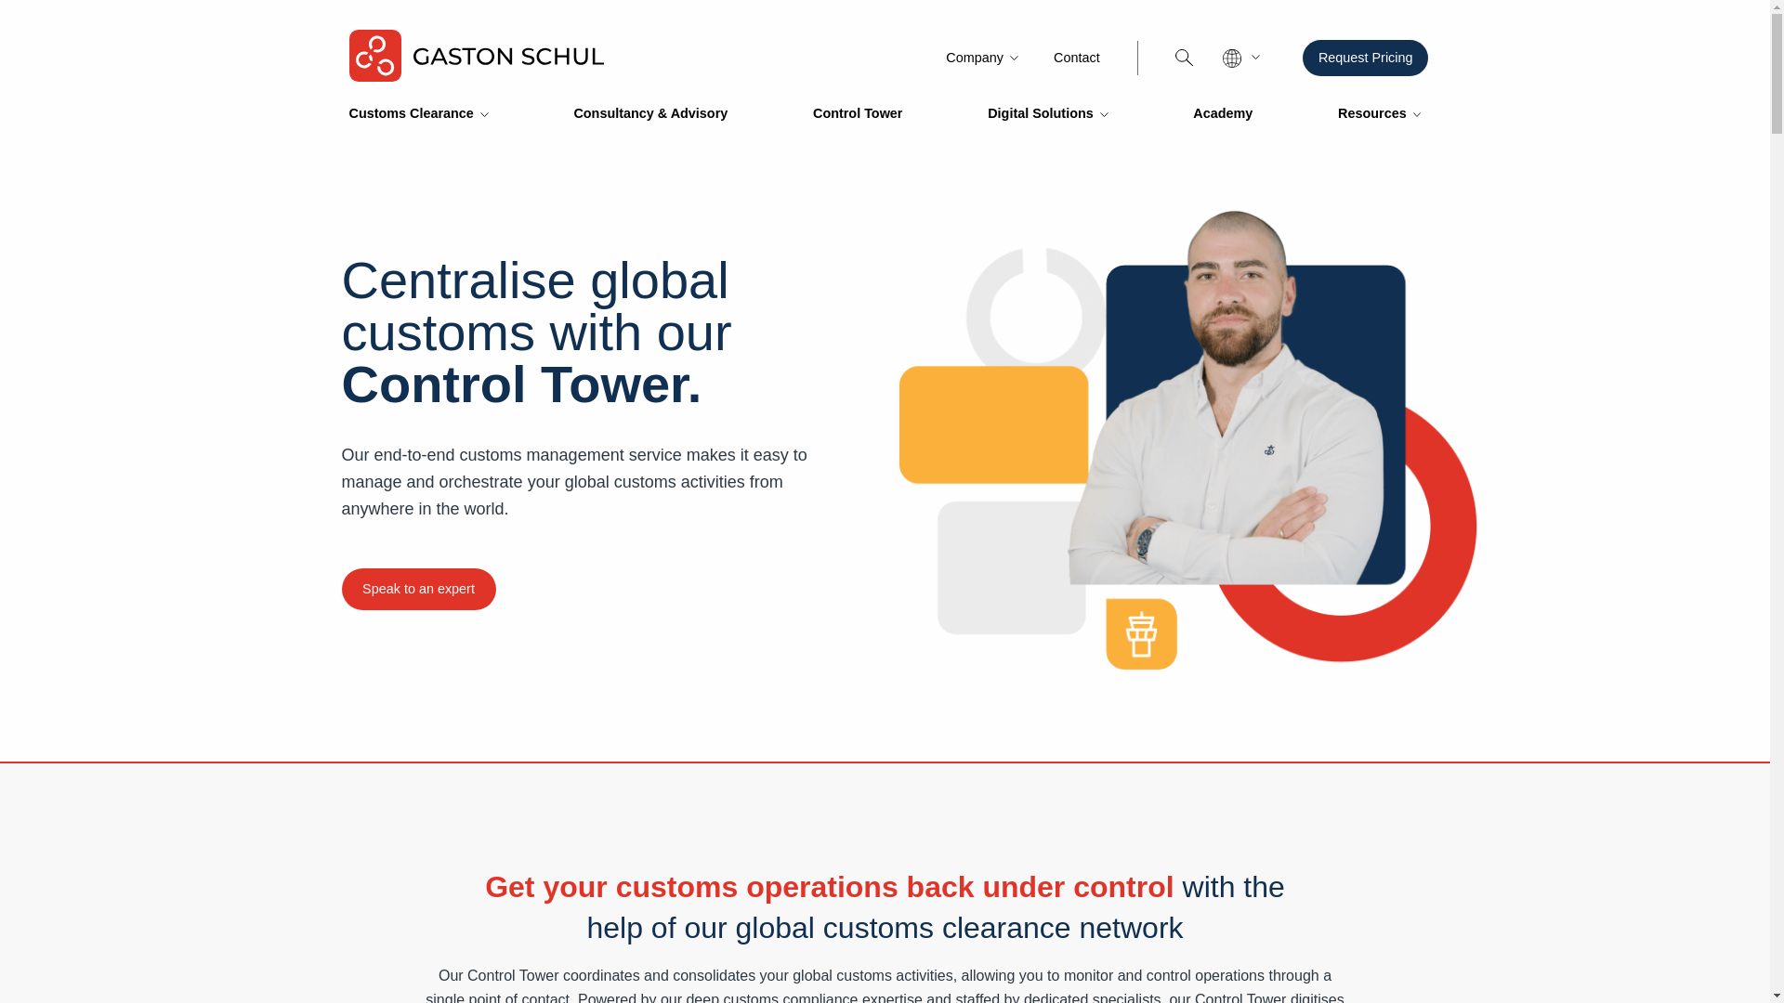 This screenshot has height=1003, width=1784. What do you see at coordinates (1379, 113) in the screenshot?
I see `Resources` at bounding box center [1379, 113].